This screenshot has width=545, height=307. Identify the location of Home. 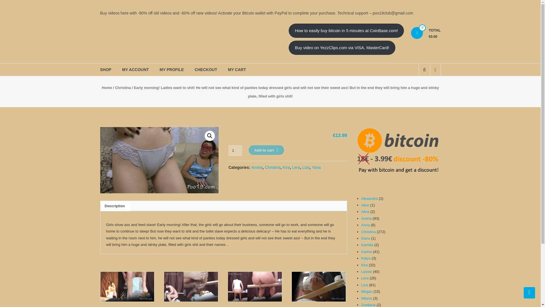
(107, 88).